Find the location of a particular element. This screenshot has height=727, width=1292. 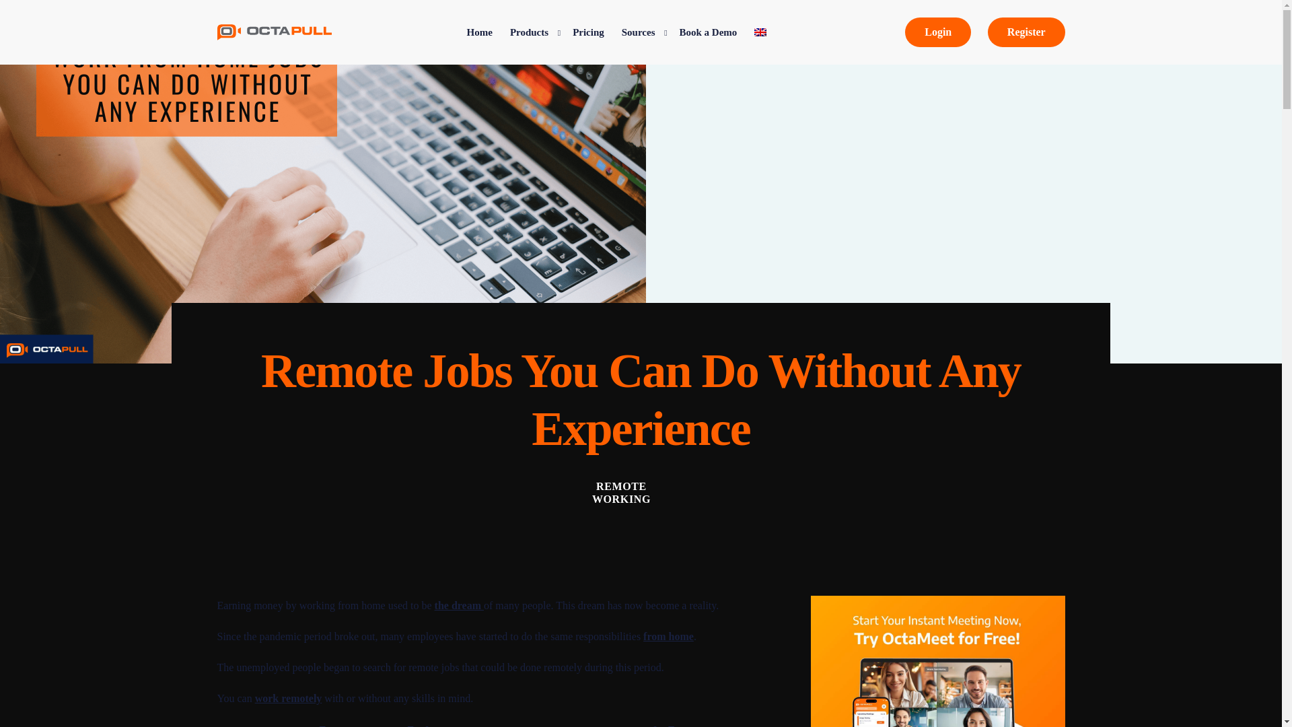

Book a Demo is located at coordinates (708, 32).